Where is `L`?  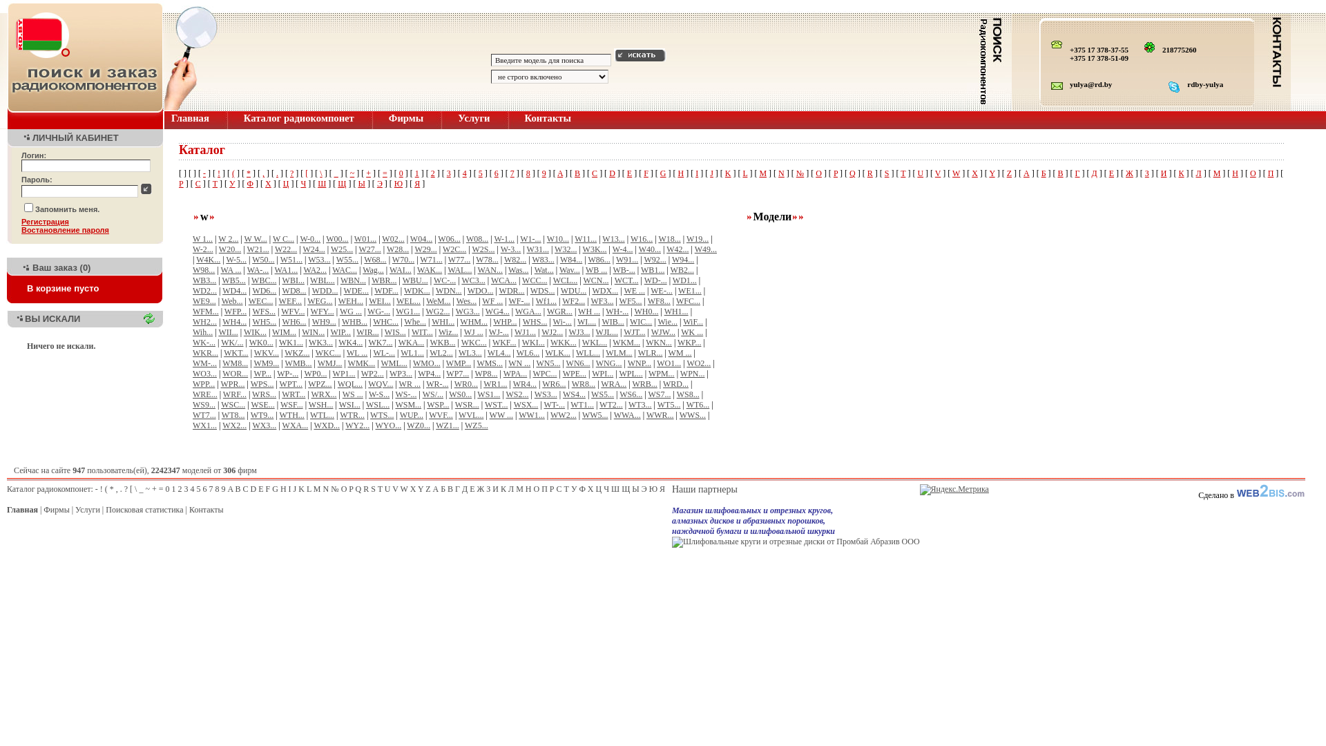
L is located at coordinates (309, 489).